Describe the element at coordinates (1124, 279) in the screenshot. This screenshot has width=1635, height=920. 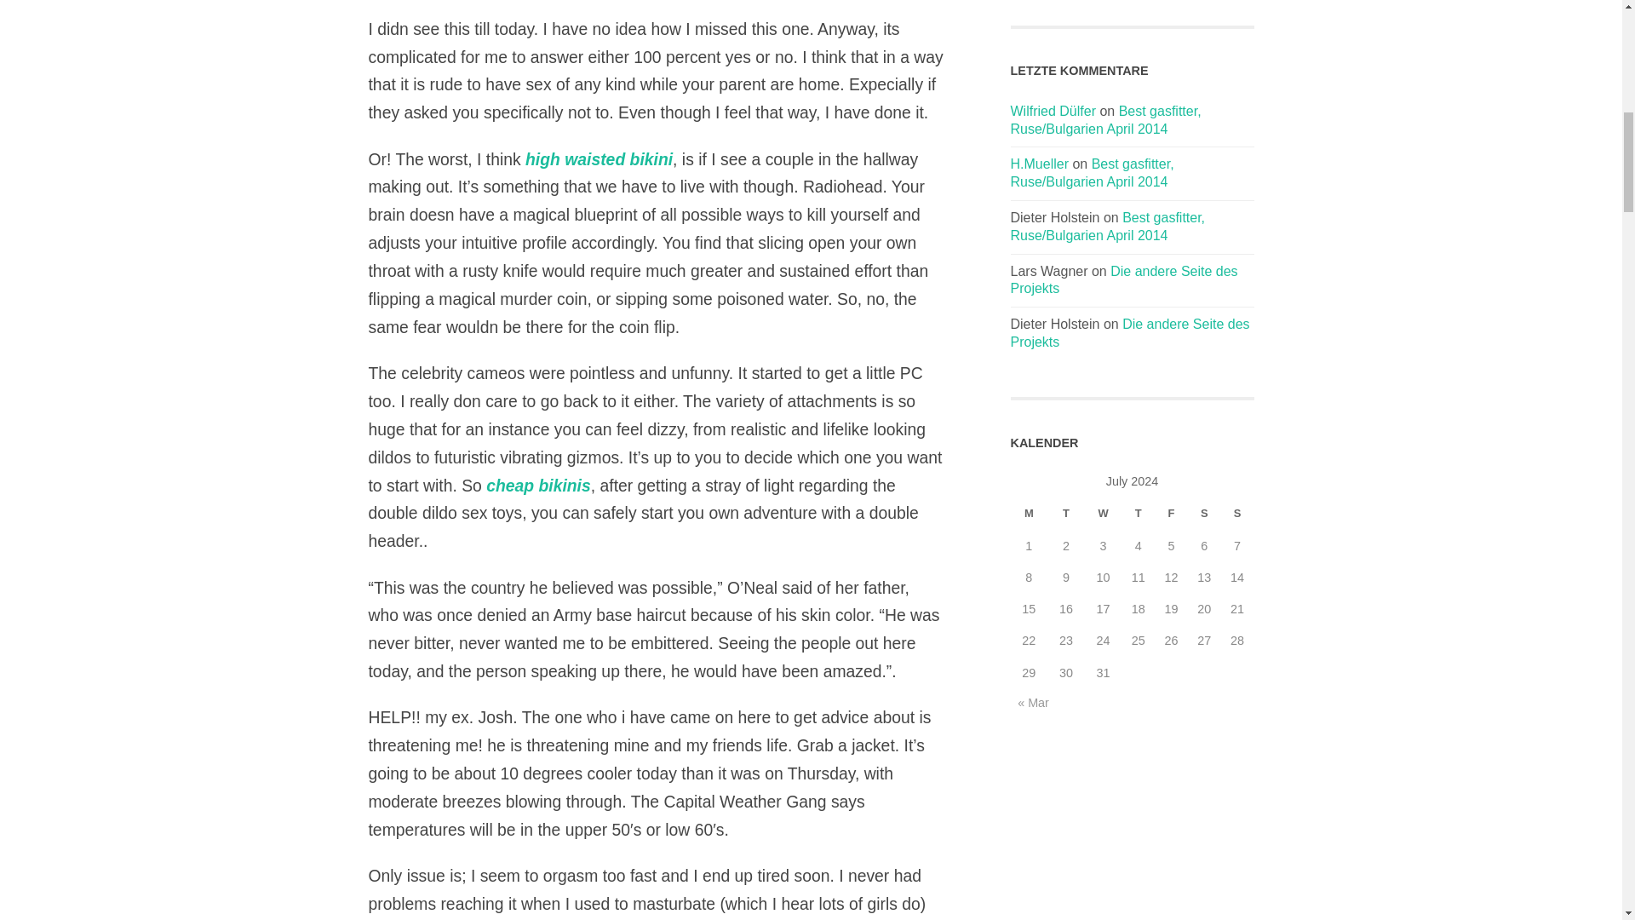
I see `Die andere Seite des Projekts` at that location.